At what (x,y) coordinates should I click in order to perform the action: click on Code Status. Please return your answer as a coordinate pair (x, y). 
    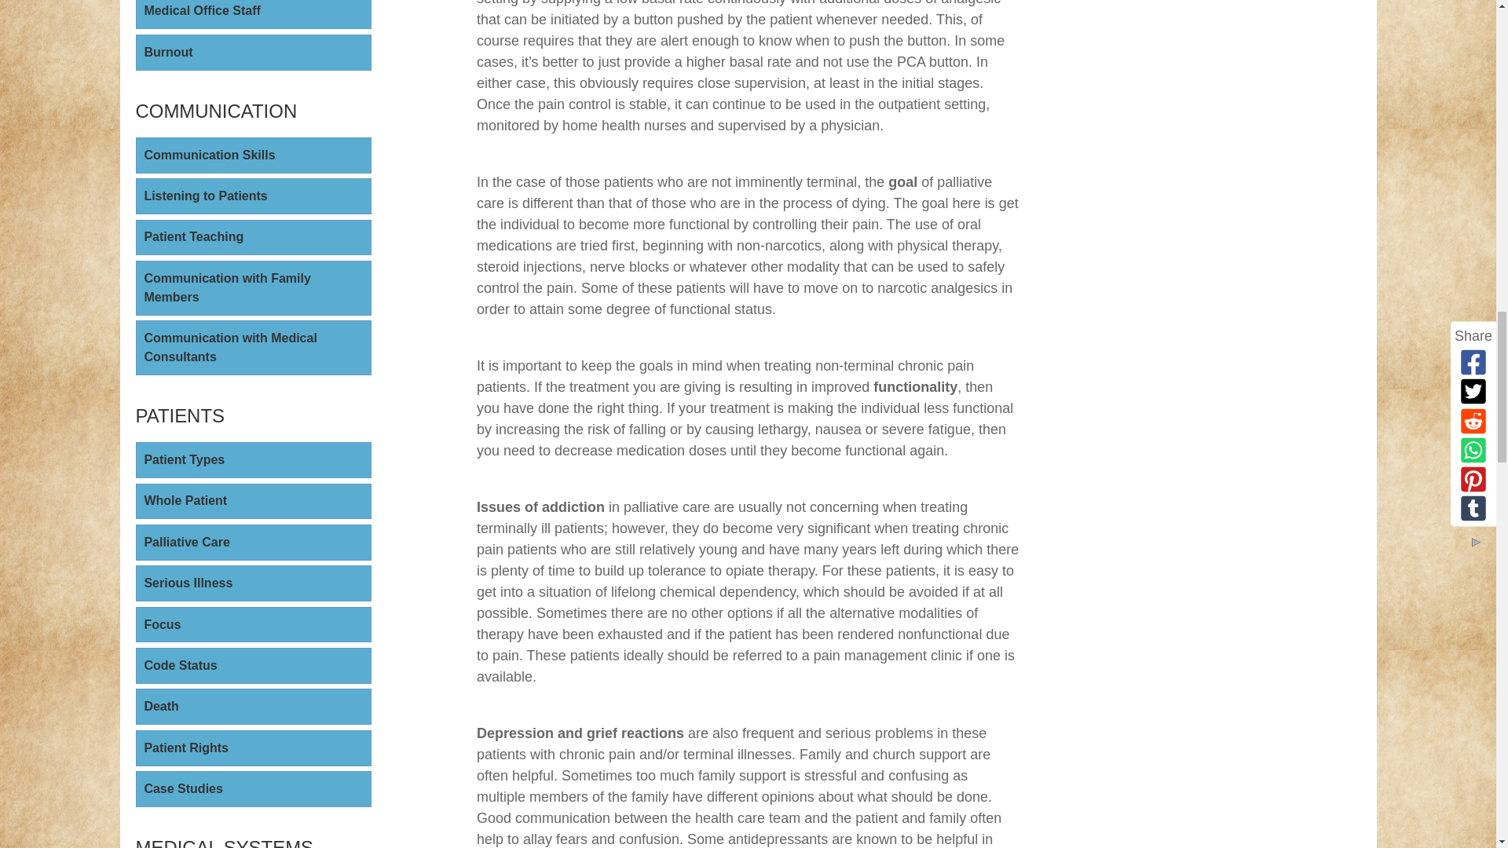
    Looking at the image, I should click on (253, 666).